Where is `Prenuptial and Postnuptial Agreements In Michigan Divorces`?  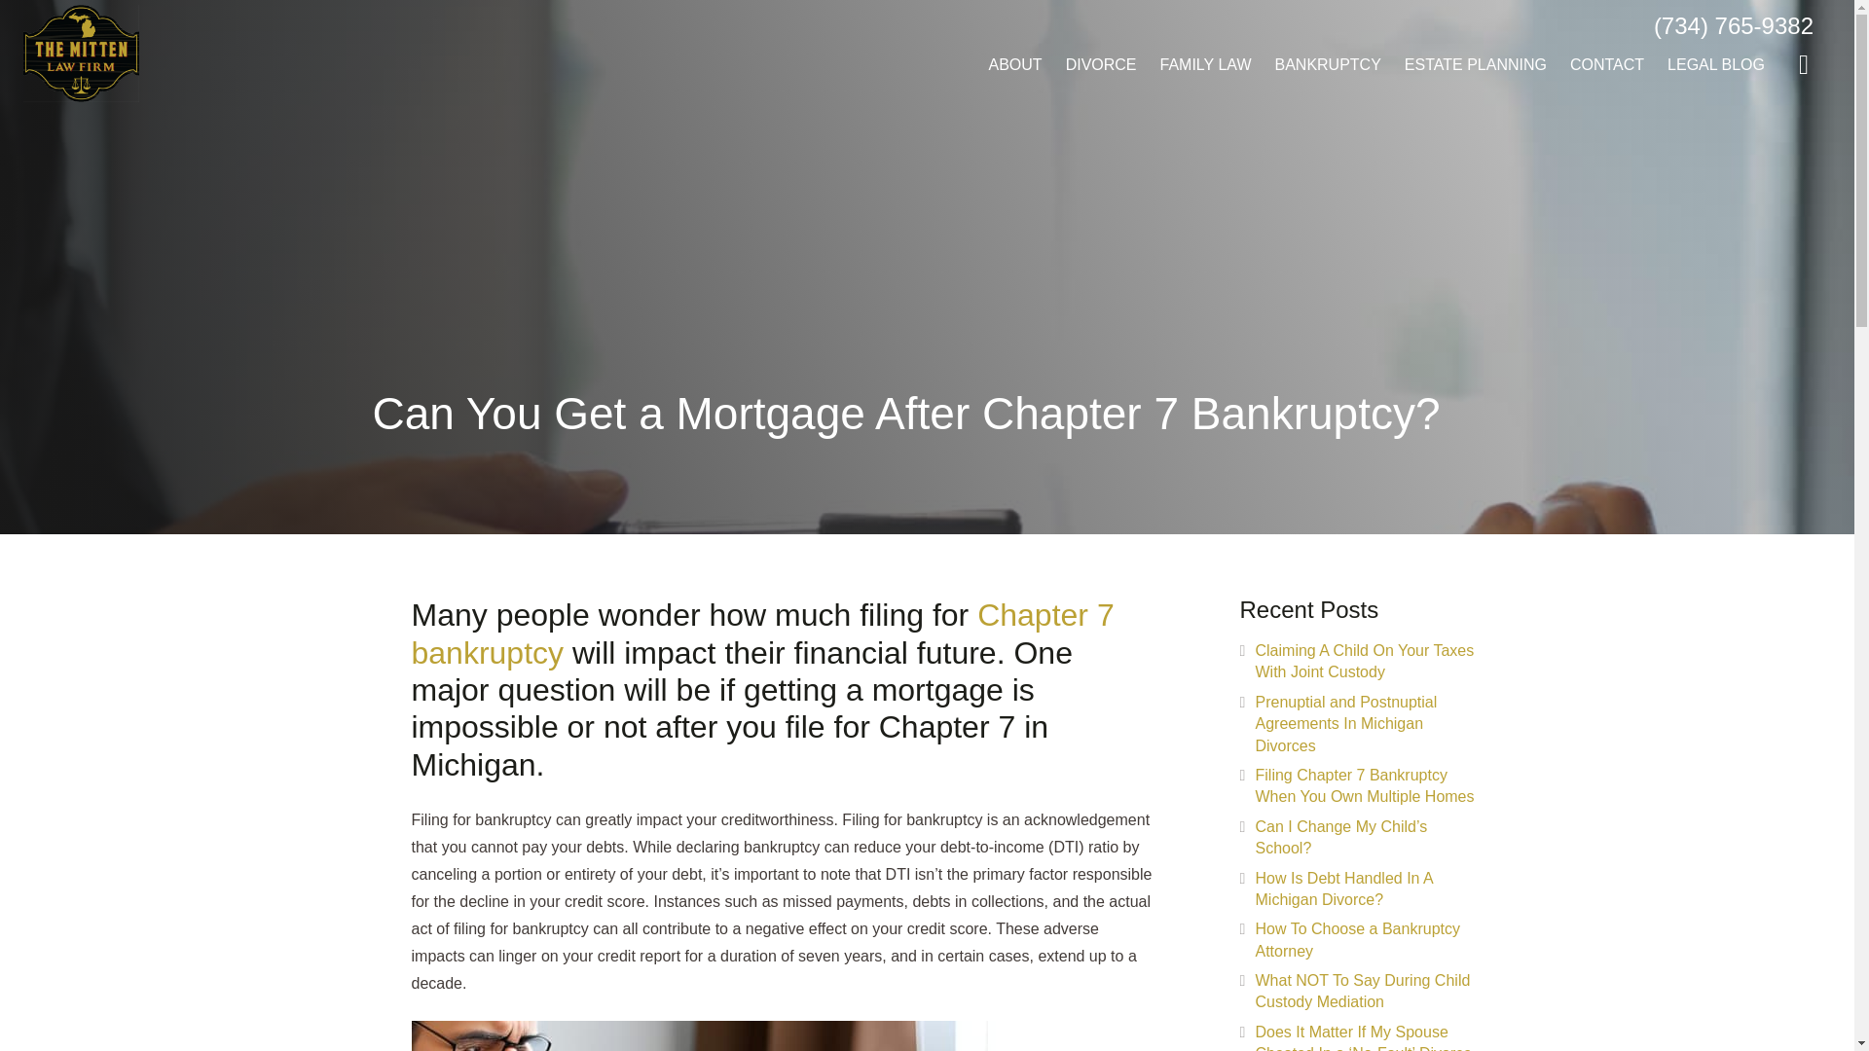
Prenuptial and Postnuptial Agreements In Michigan Divorces is located at coordinates (1346, 724).